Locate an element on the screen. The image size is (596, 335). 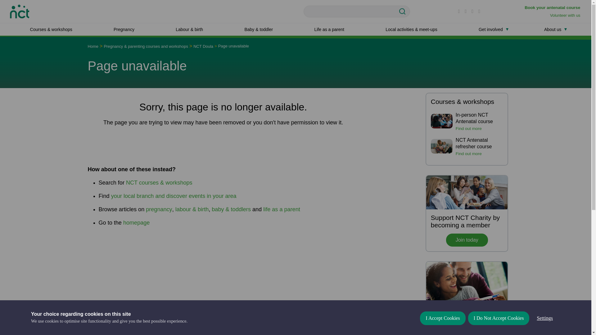
Volunteer with us  is located at coordinates (566, 16).